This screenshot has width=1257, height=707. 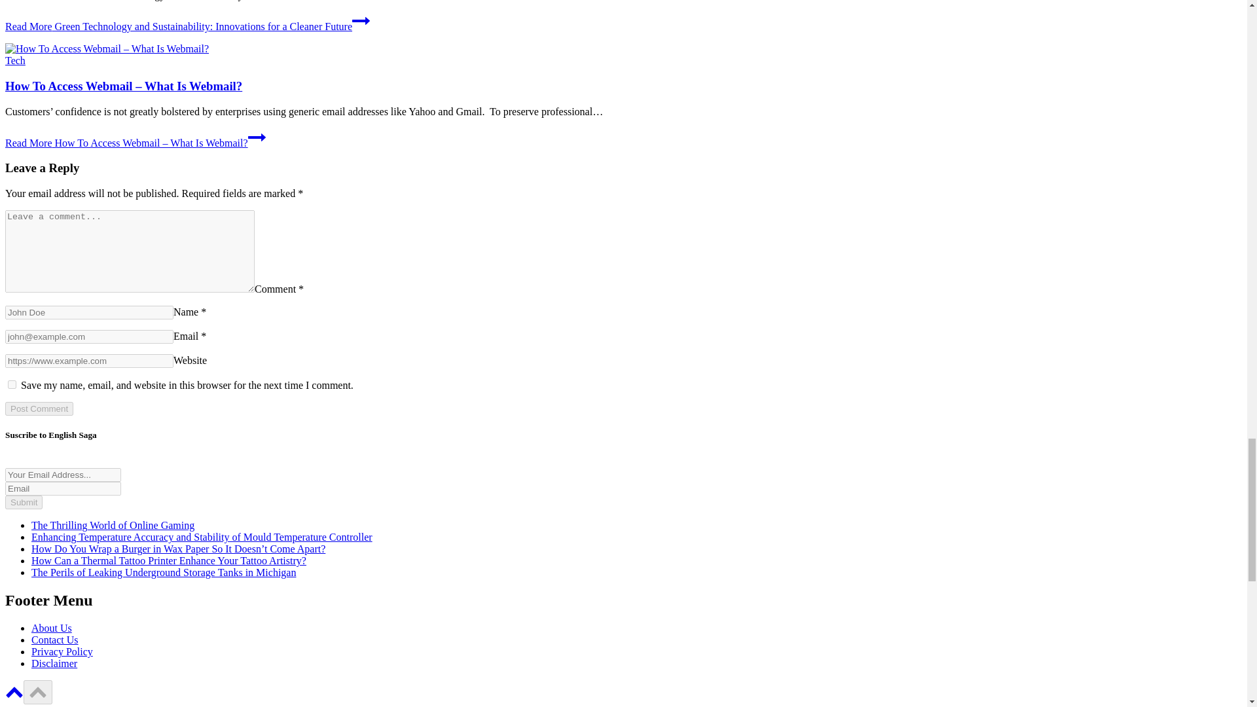 What do you see at coordinates (14, 691) in the screenshot?
I see `Scroll to top` at bounding box center [14, 691].